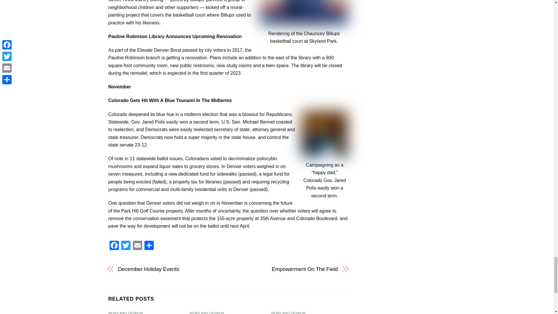 The width and height of the screenshot is (558, 314). Describe the element at coordinates (114, 246) in the screenshot. I see `Facebook` at that location.